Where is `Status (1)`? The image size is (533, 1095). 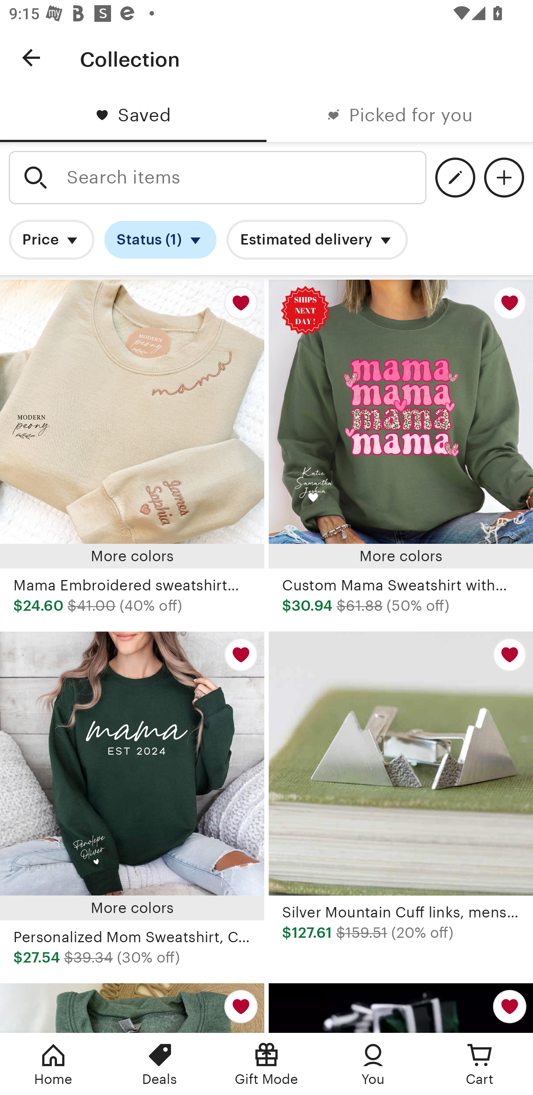
Status (1) is located at coordinates (160, 240).